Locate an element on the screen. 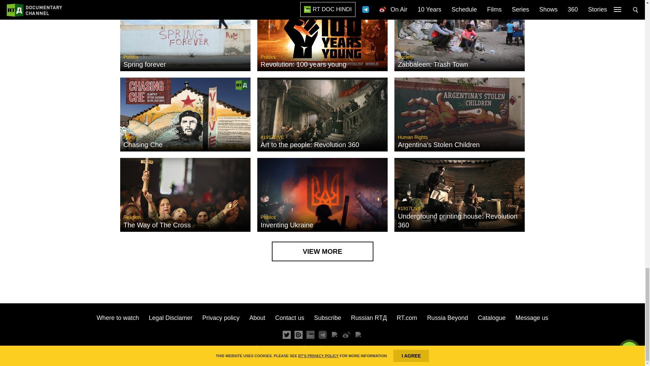 The height and width of the screenshot is (366, 650). Revolution: 100 years young is located at coordinates (303, 64).